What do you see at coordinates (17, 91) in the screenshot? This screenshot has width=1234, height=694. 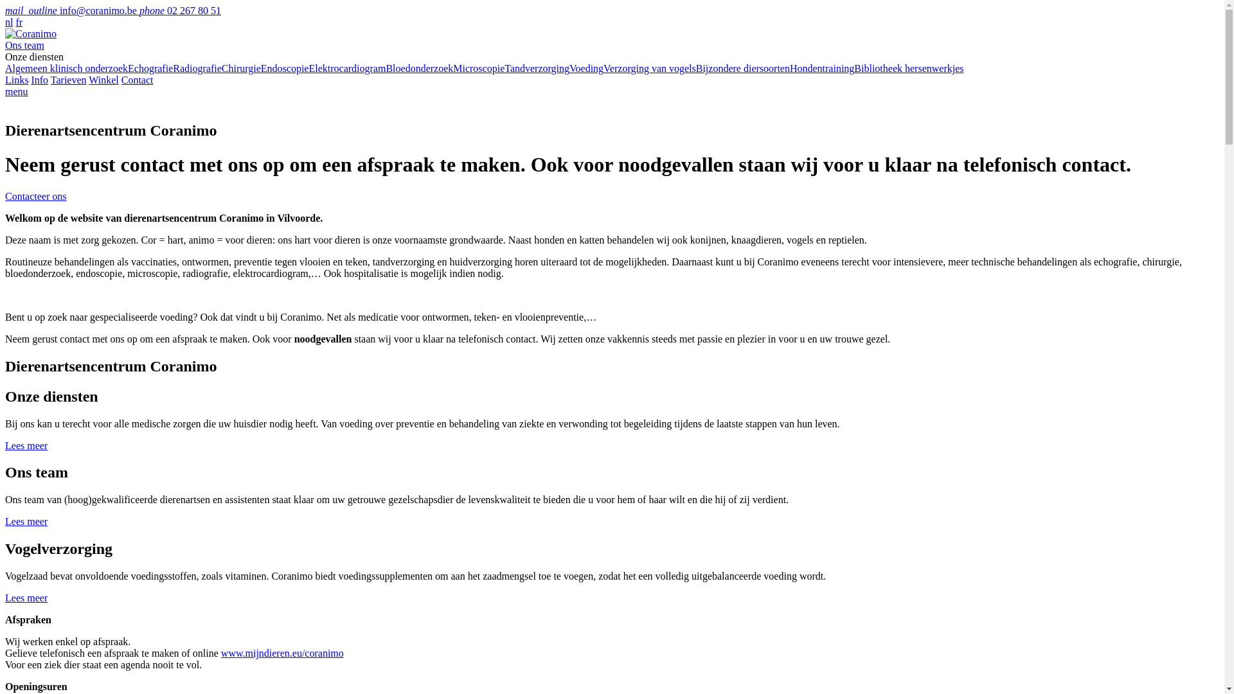 I see `menu` at bounding box center [17, 91].